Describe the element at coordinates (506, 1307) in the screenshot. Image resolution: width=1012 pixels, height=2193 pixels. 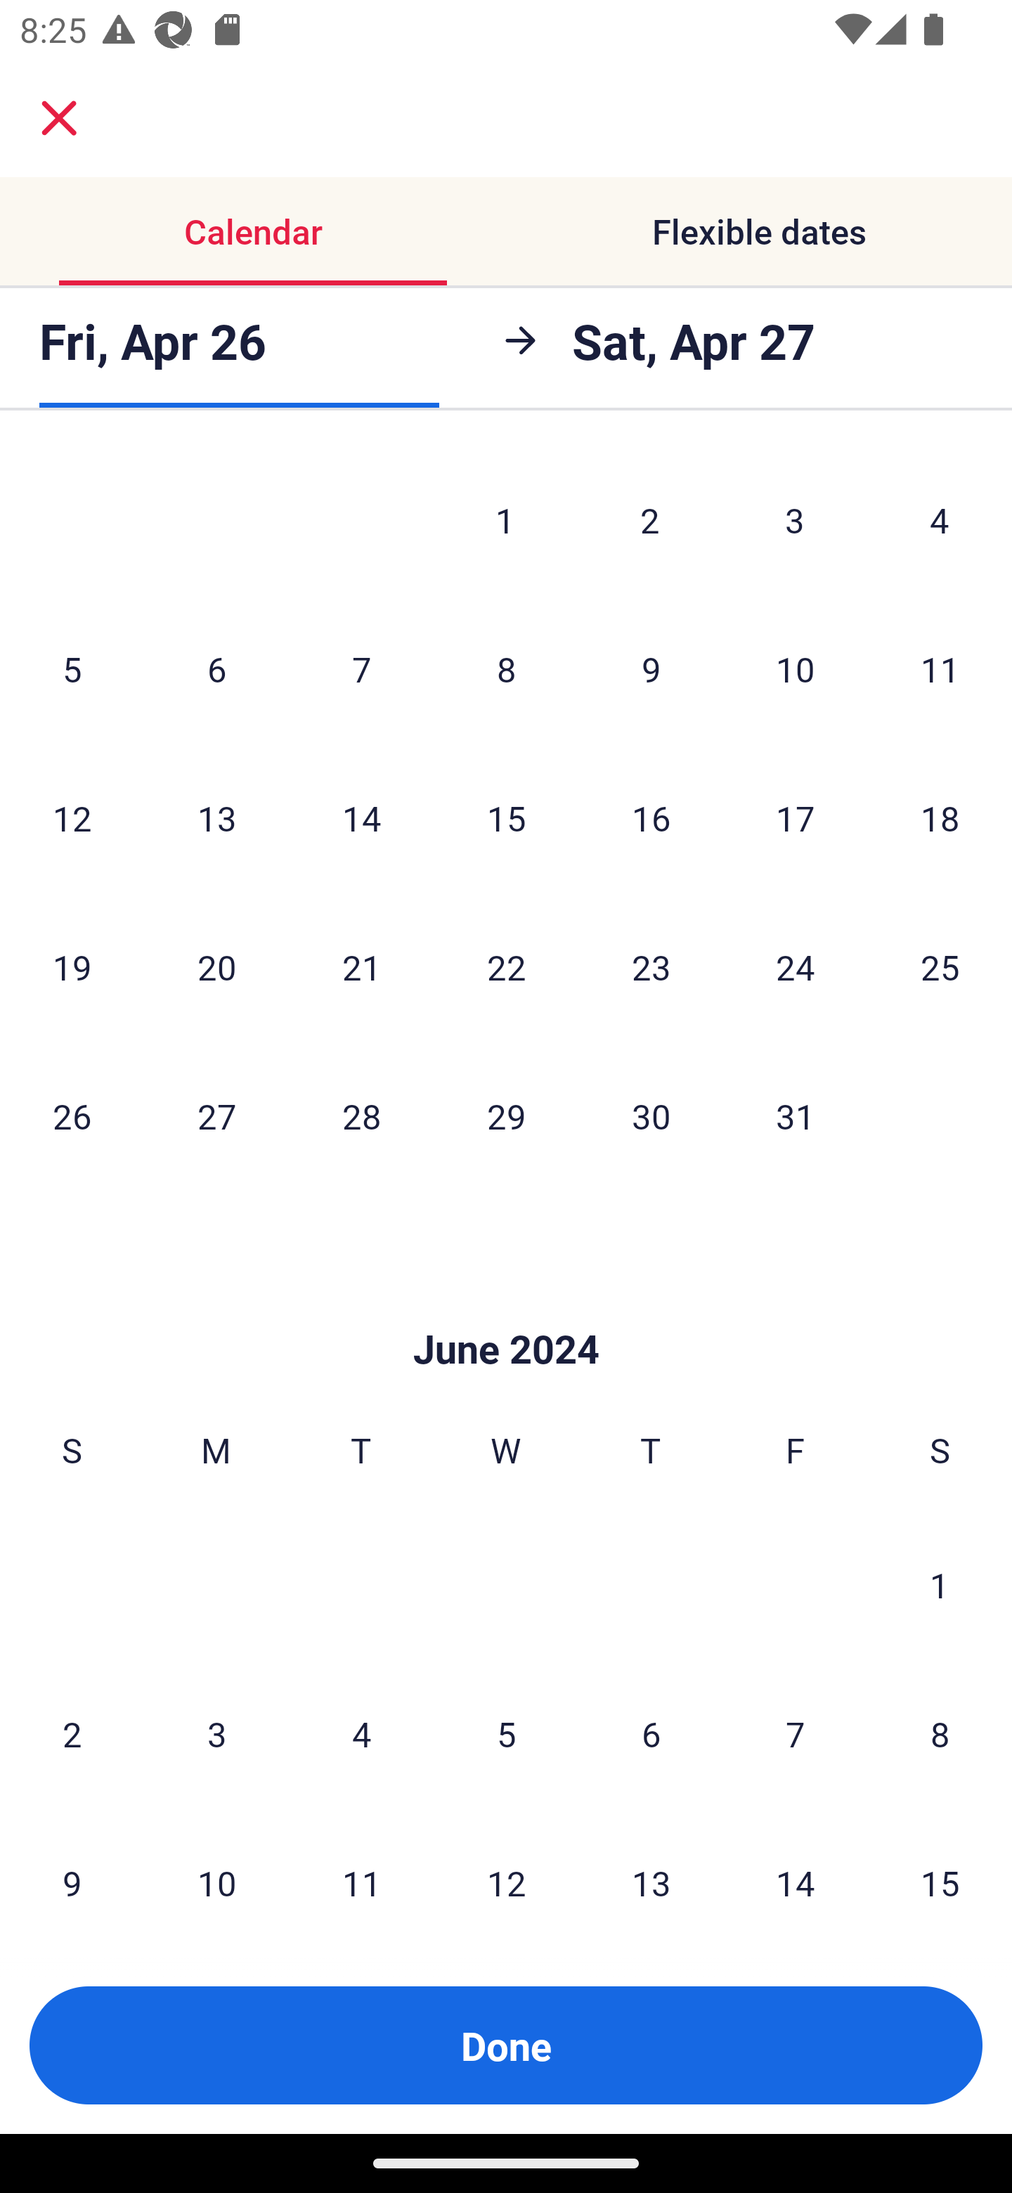
I see `Skip to Done` at that location.